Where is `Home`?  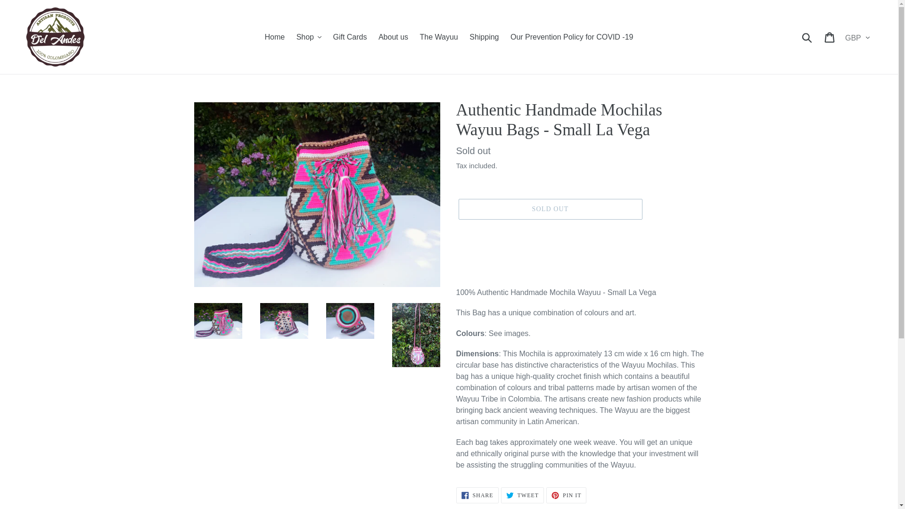
Home is located at coordinates (275, 37).